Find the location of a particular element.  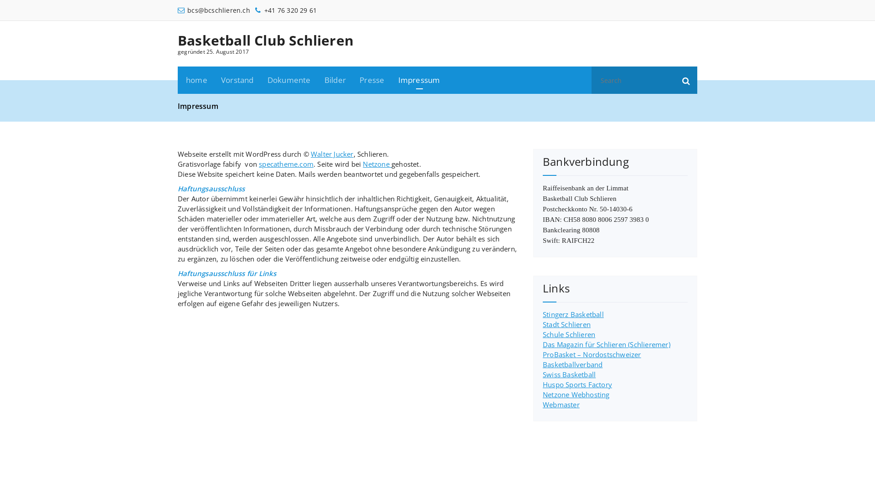

Dokumente is located at coordinates (289, 80).